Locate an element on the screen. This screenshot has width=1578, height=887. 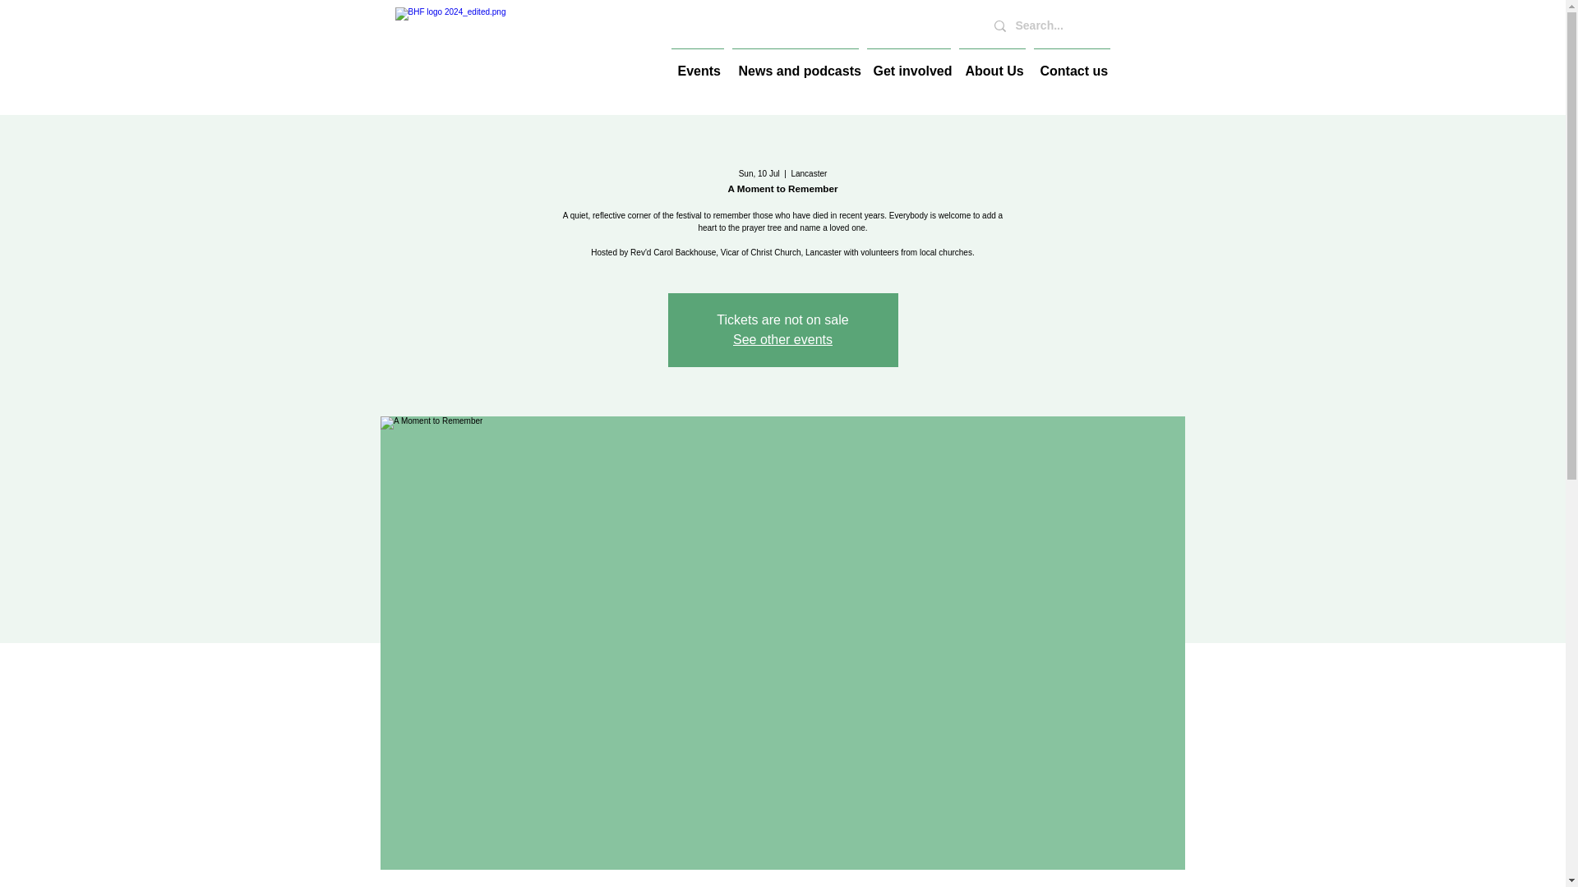
About Us is located at coordinates (992, 64).